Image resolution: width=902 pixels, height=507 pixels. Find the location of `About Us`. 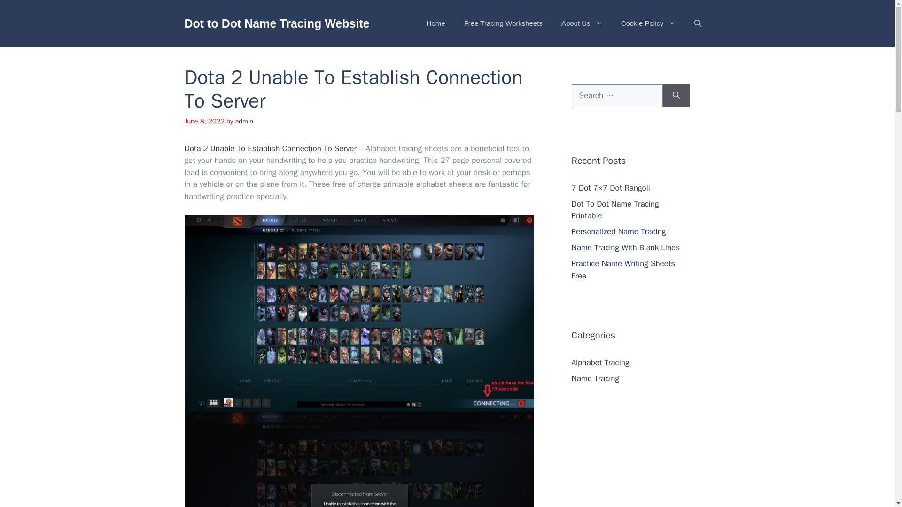

About Us is located at coordinates (582, 23).